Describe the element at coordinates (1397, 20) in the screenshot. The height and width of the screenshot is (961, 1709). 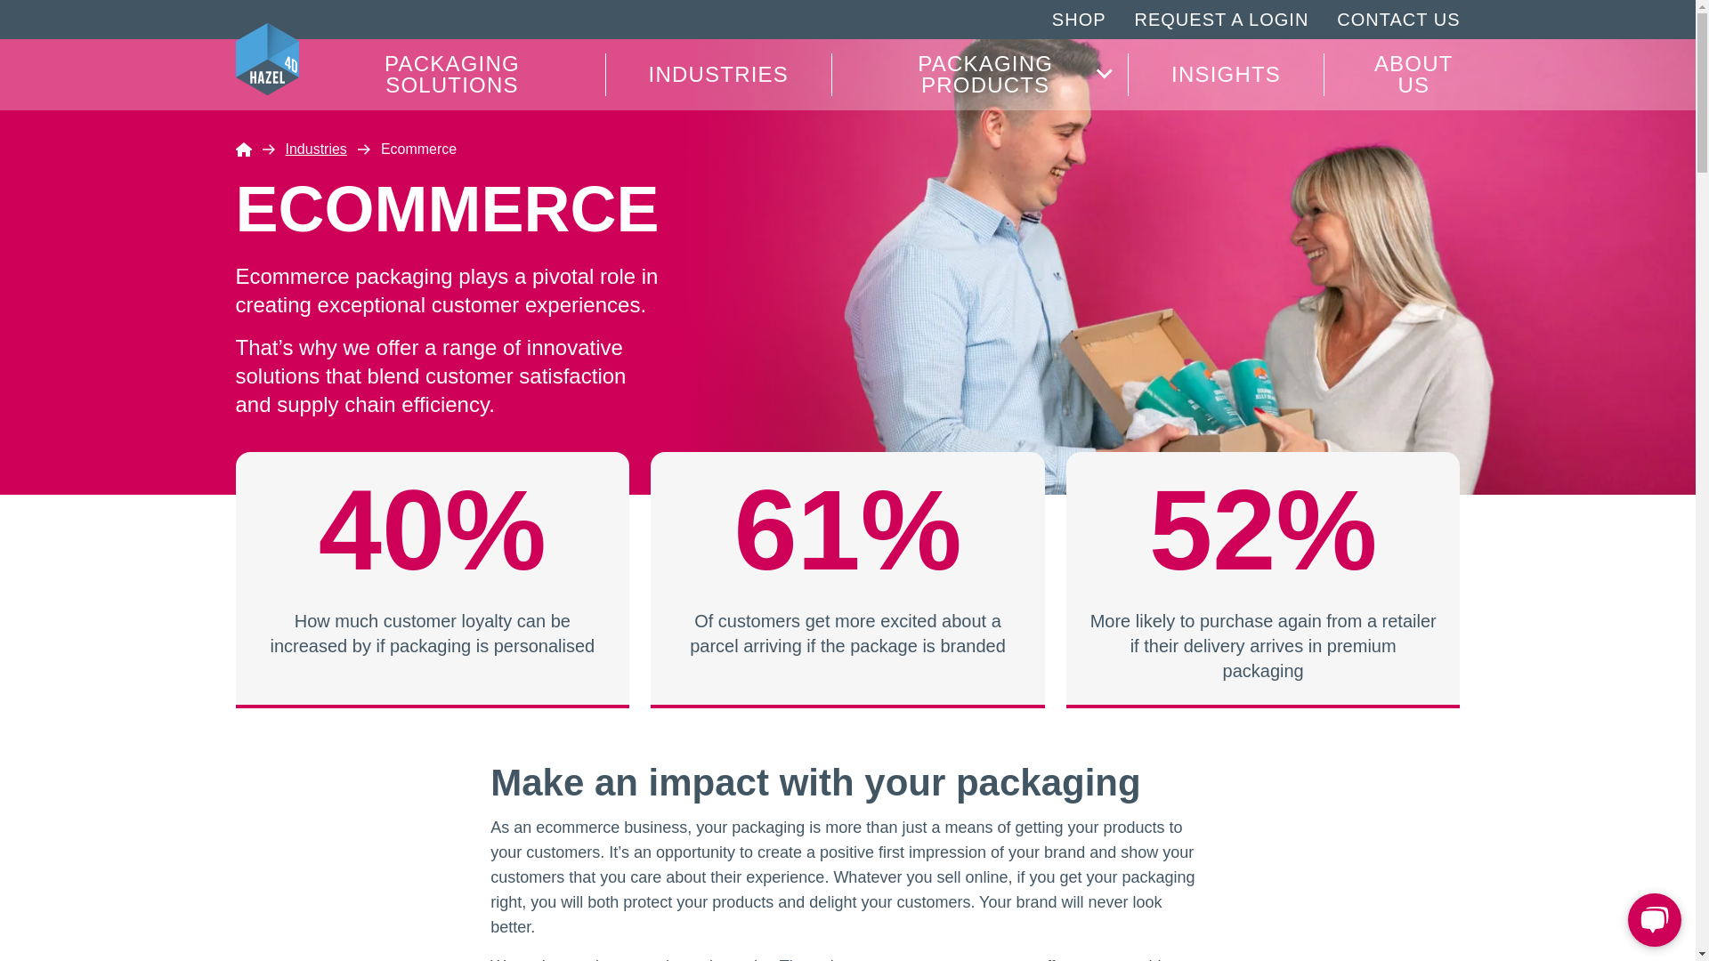
I see `Contact Us` at that location.